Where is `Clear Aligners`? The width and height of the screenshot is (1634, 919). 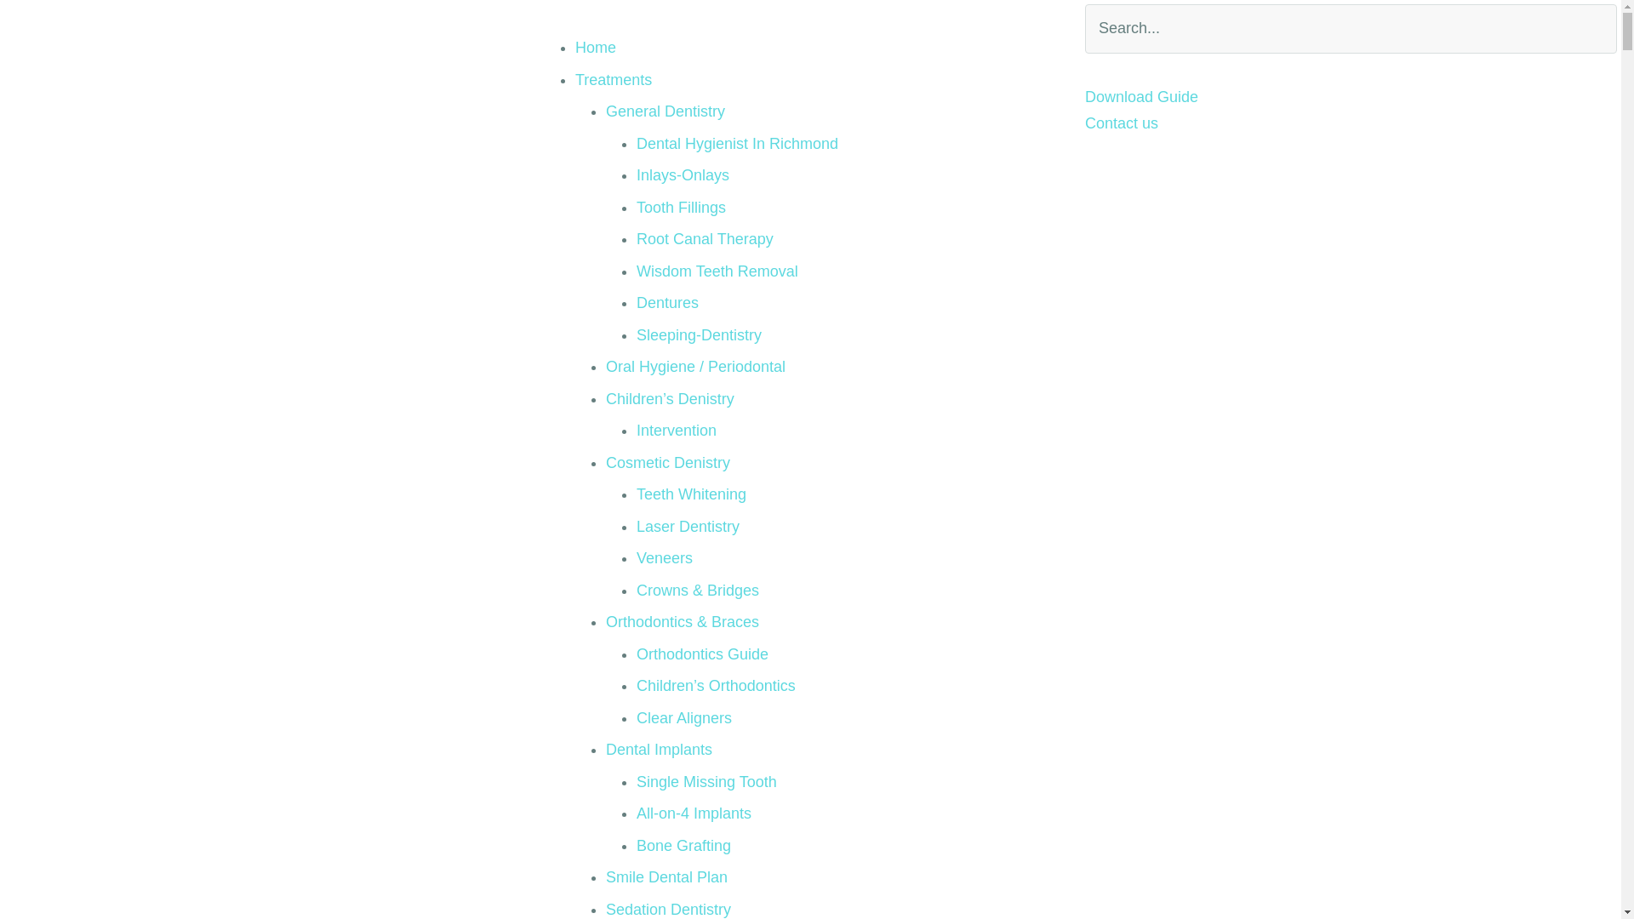
Clear Aligners is located at coordinates (684, 718).